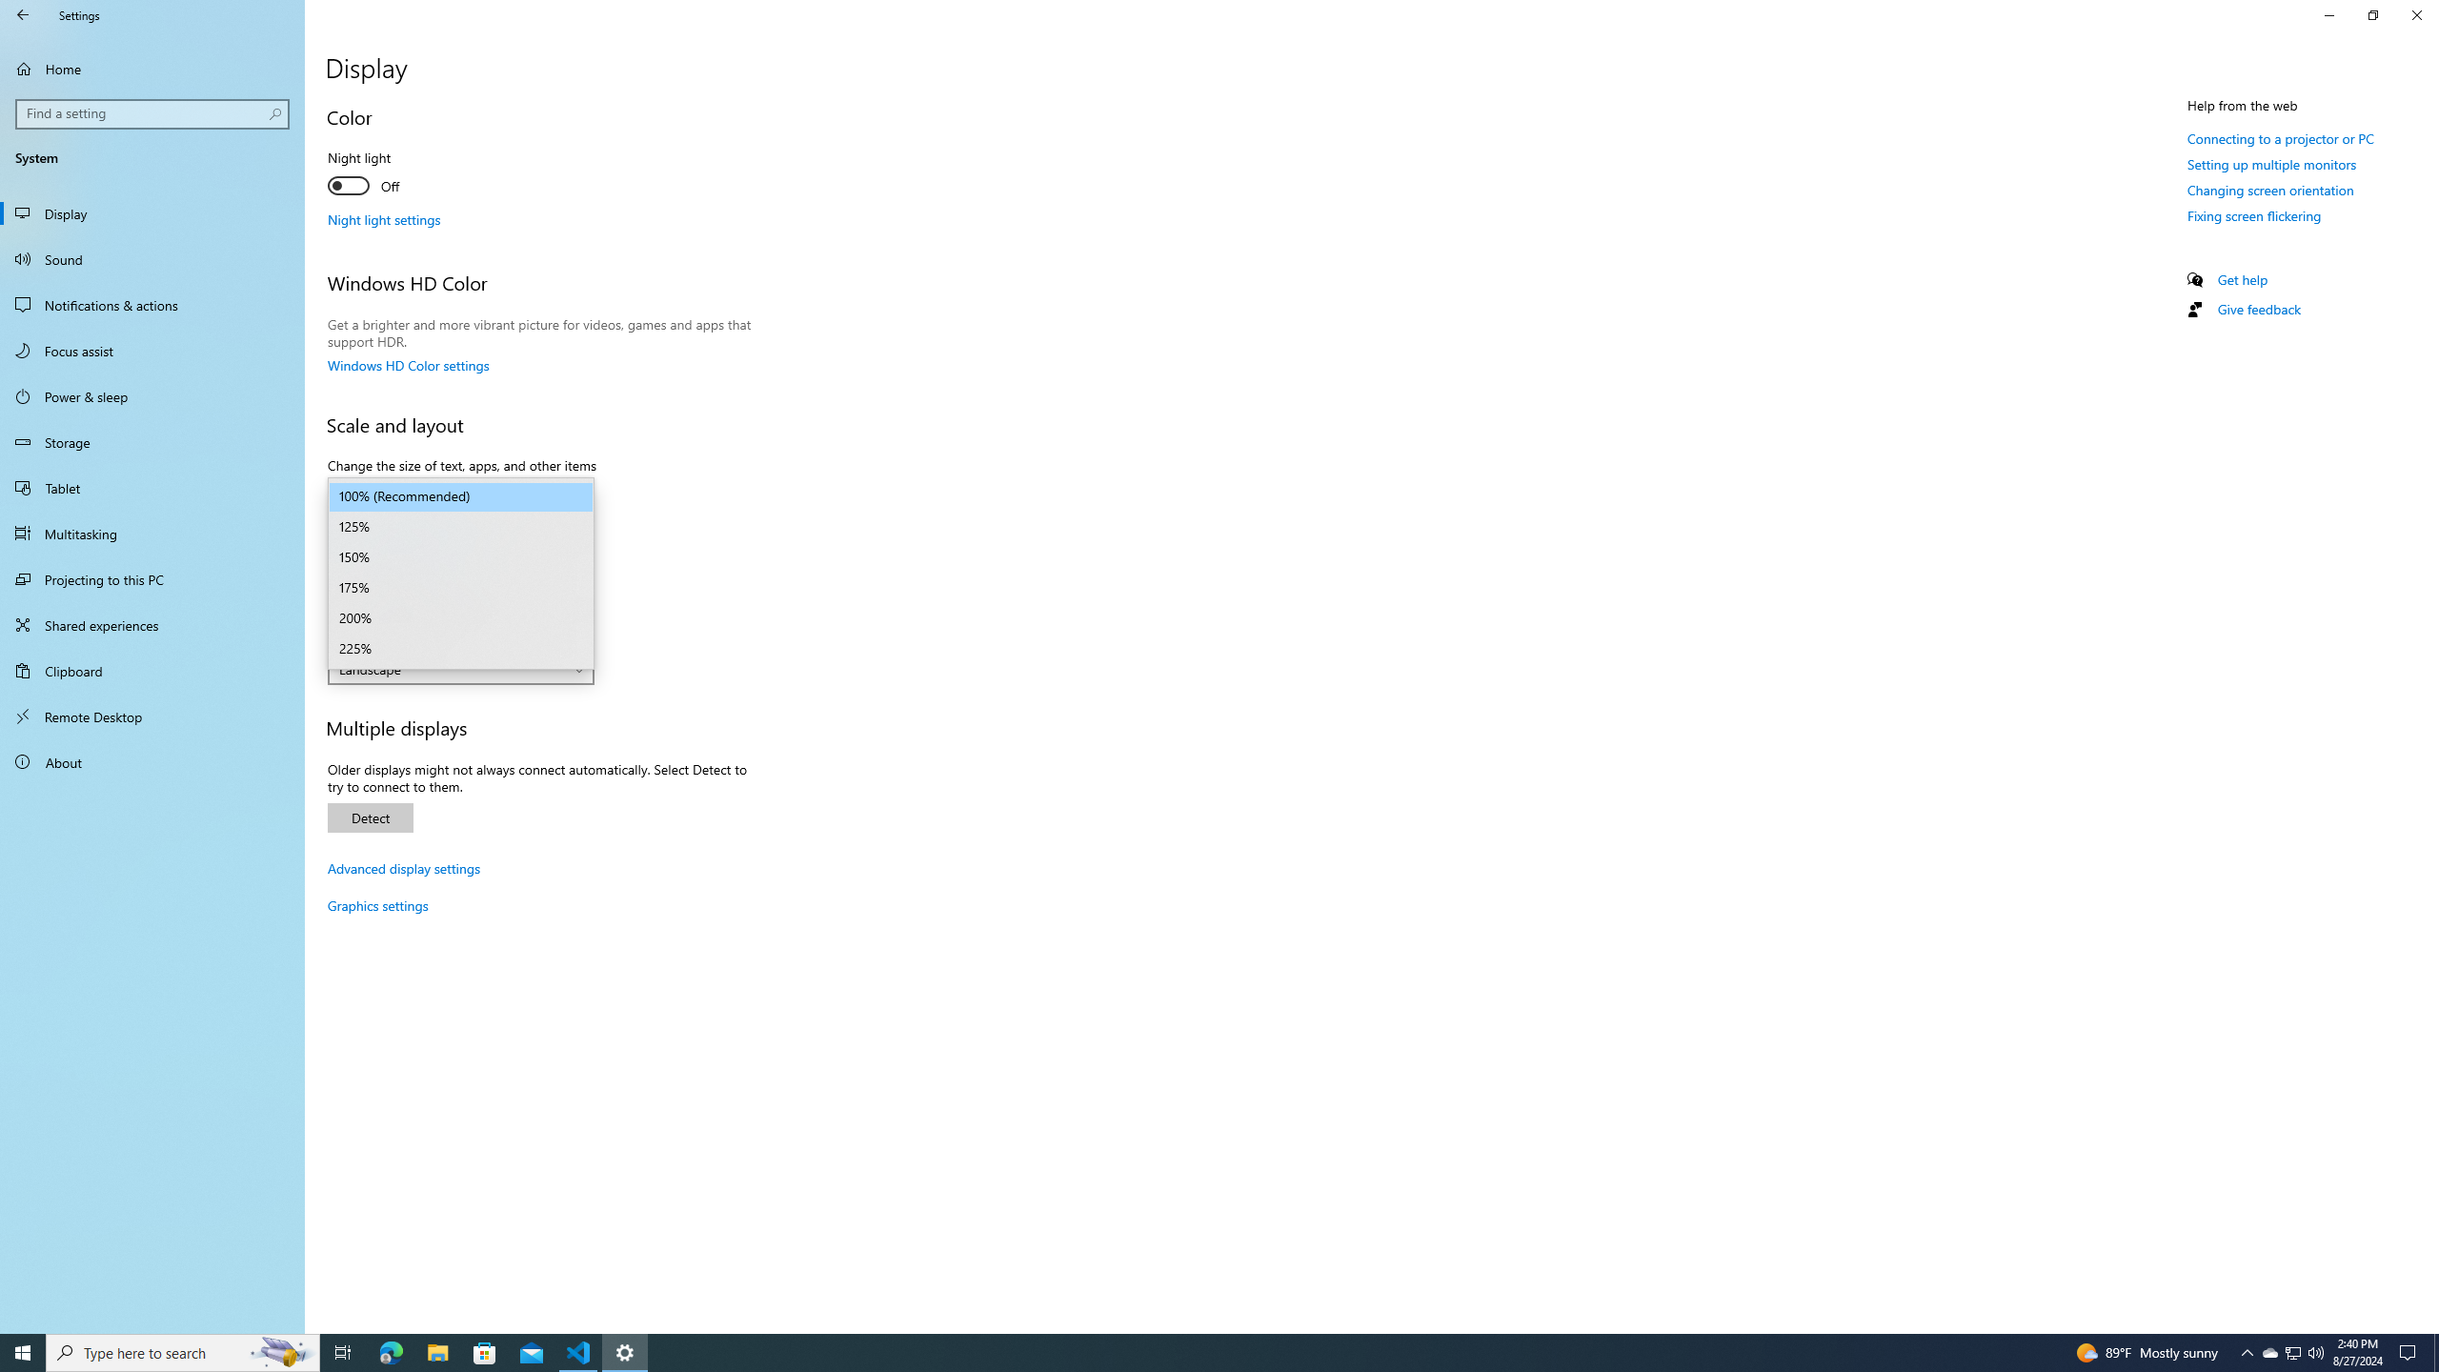  I want to click on Fixing screen flickering, so click(2254, 215).